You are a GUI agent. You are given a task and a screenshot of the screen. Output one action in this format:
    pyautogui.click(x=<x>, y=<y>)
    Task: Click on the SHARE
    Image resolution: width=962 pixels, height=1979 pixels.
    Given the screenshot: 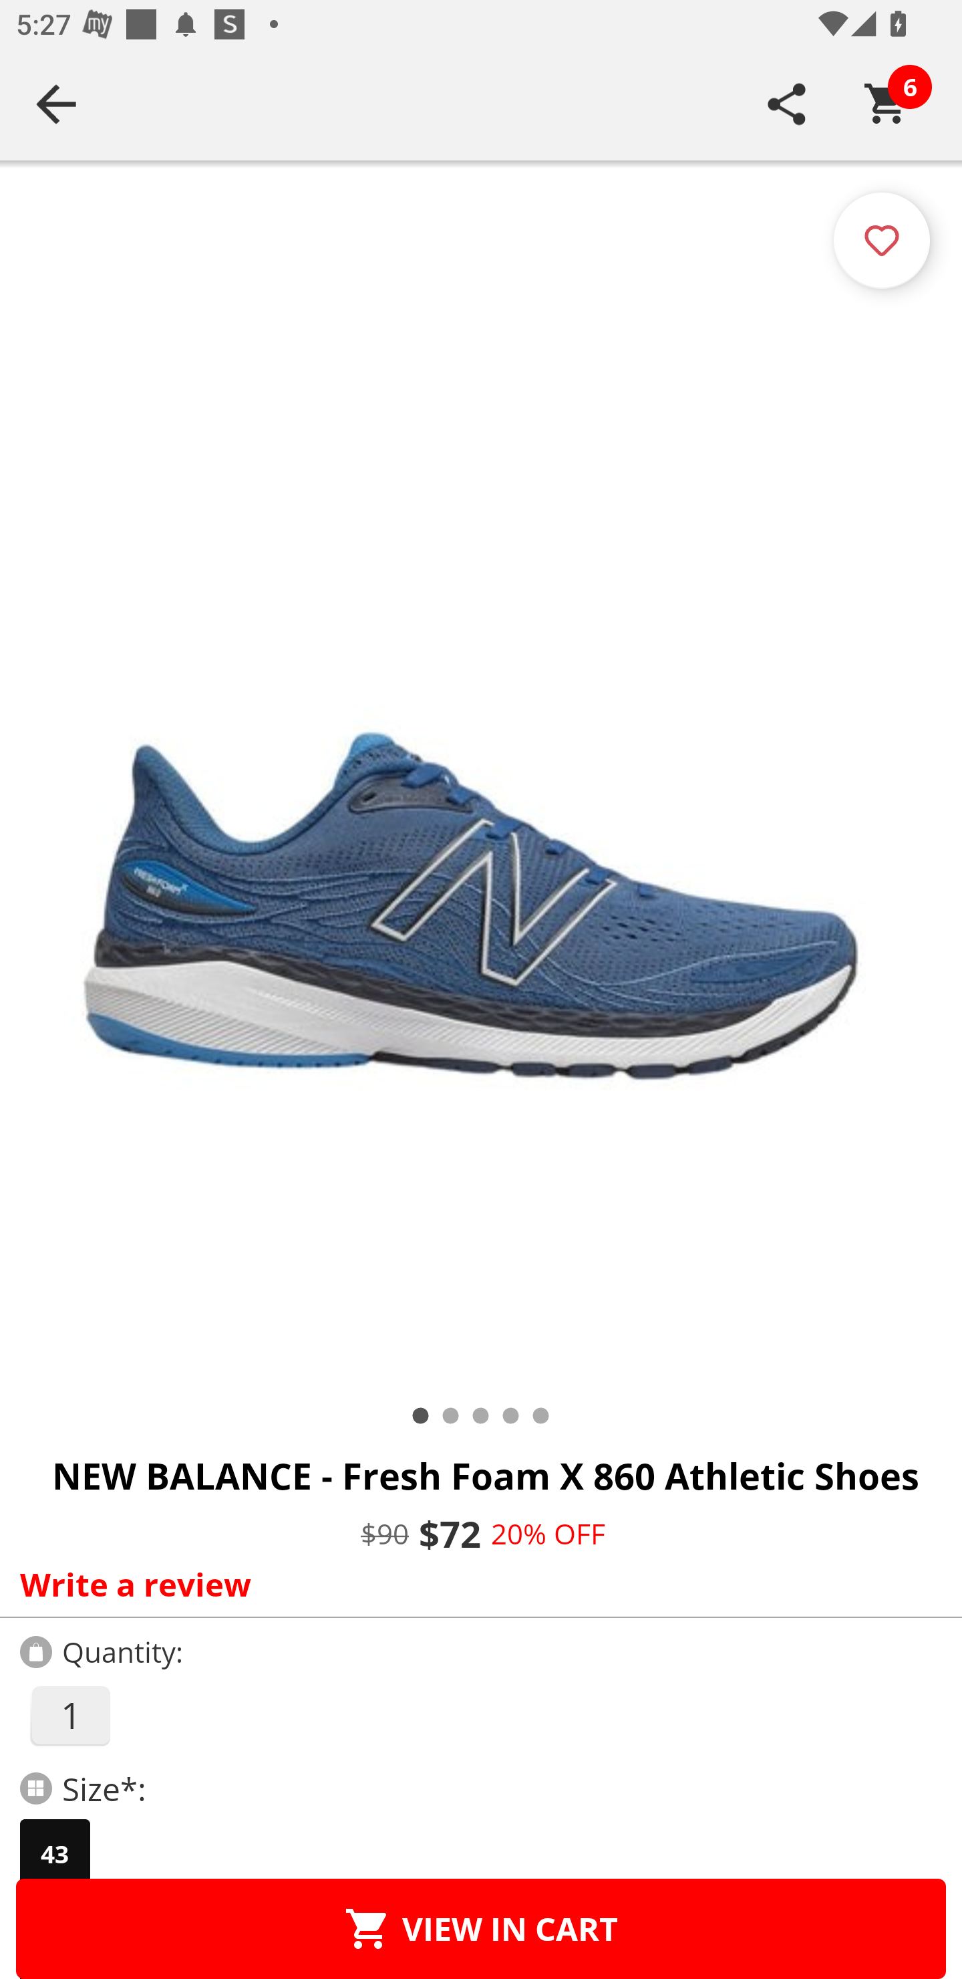 What is the action you would take?
    pyautogui.click(x=787, y=104)
    